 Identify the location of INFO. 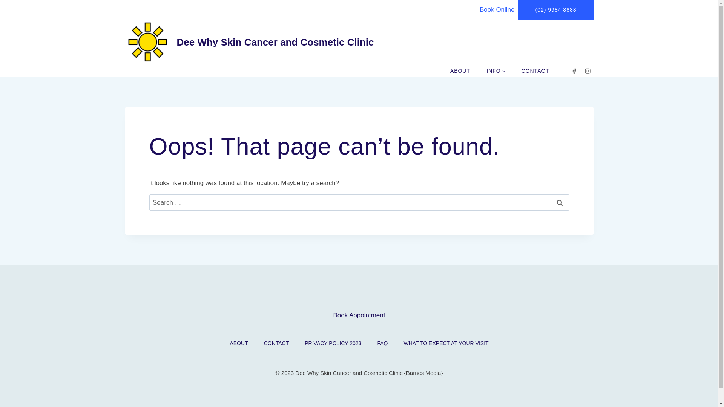
(496, 71).